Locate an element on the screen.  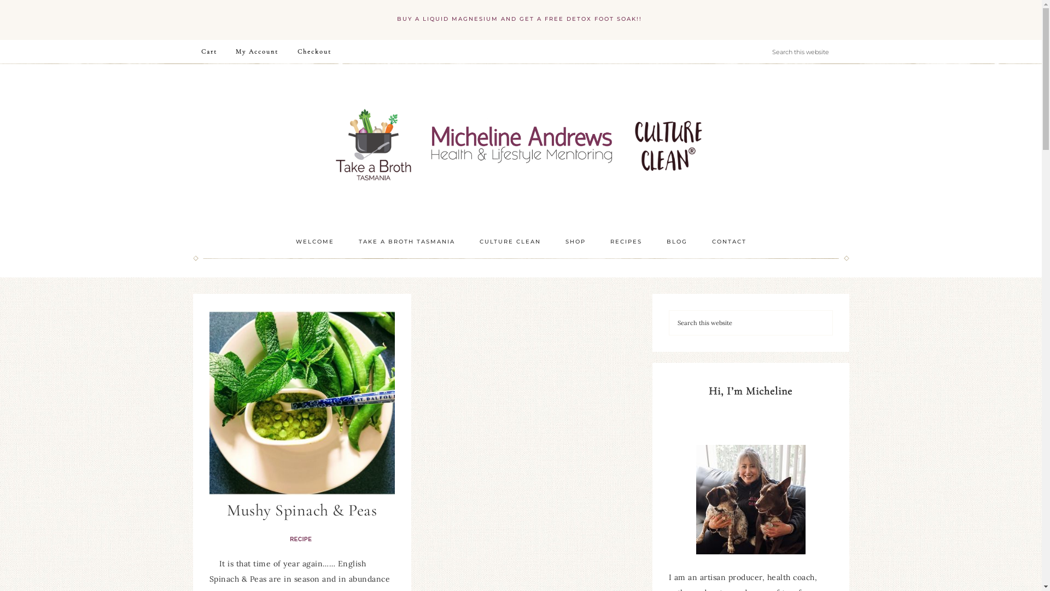
Checkout is located at coordinates (314, 51).